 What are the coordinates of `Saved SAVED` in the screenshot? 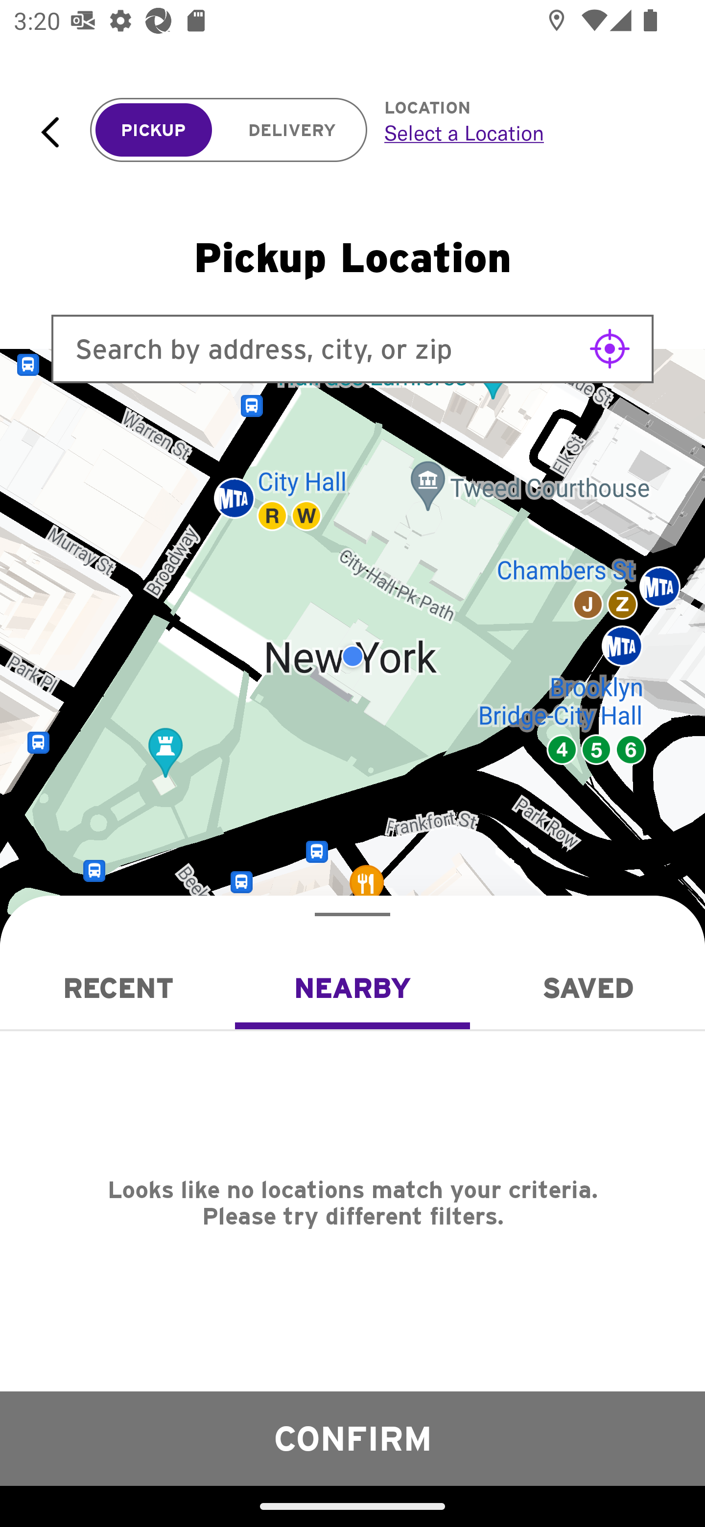 It's located at (587, 988).